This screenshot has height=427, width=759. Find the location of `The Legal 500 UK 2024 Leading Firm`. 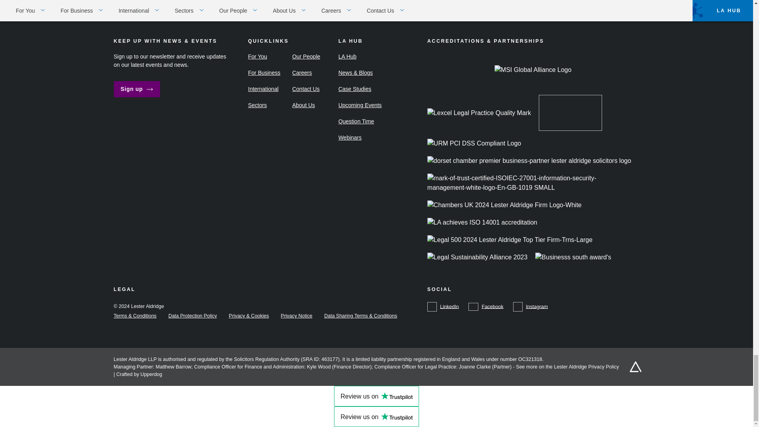

The Legal 500 UK 2024 Leading Firm is located at coordinates (514, 244).